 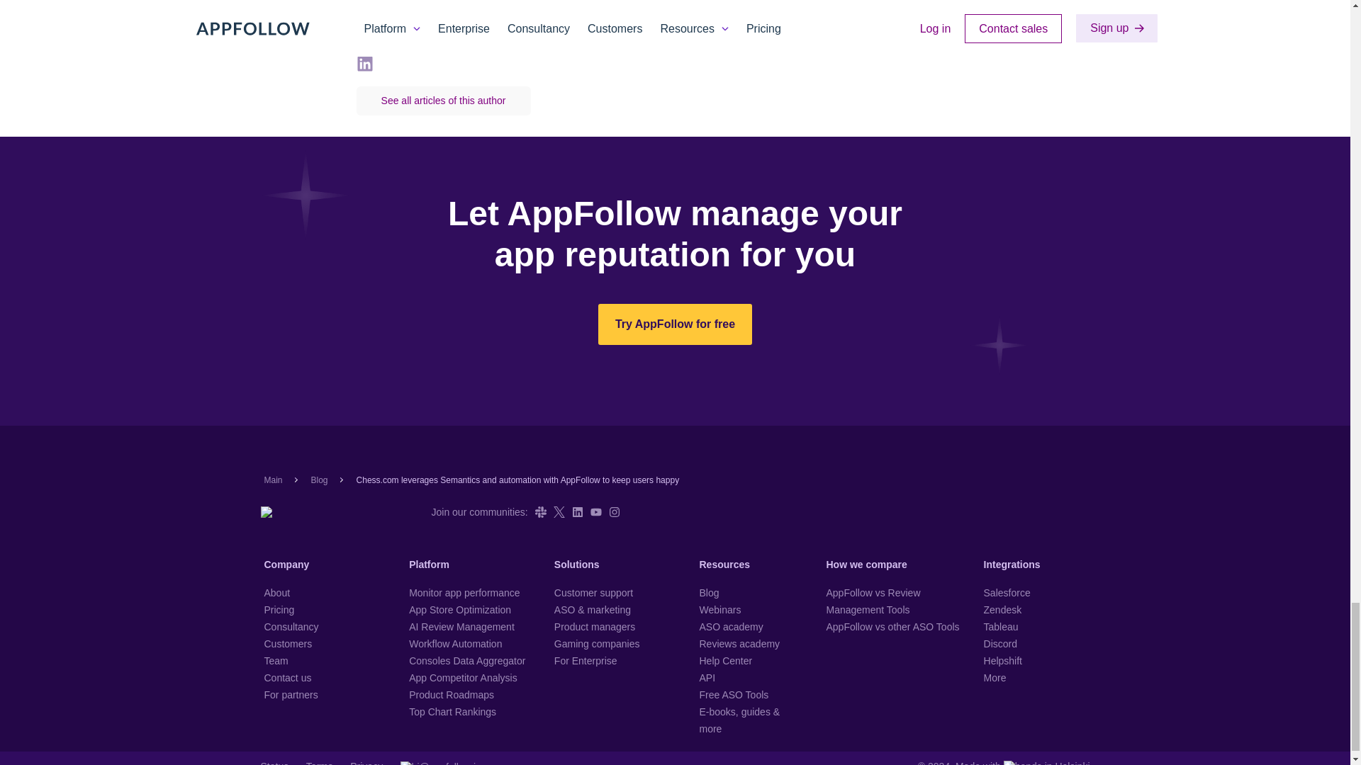 What do you see at coordinates (559, 511) in the screenshot?
I see `Twitter` at bounding box center [559, 511].